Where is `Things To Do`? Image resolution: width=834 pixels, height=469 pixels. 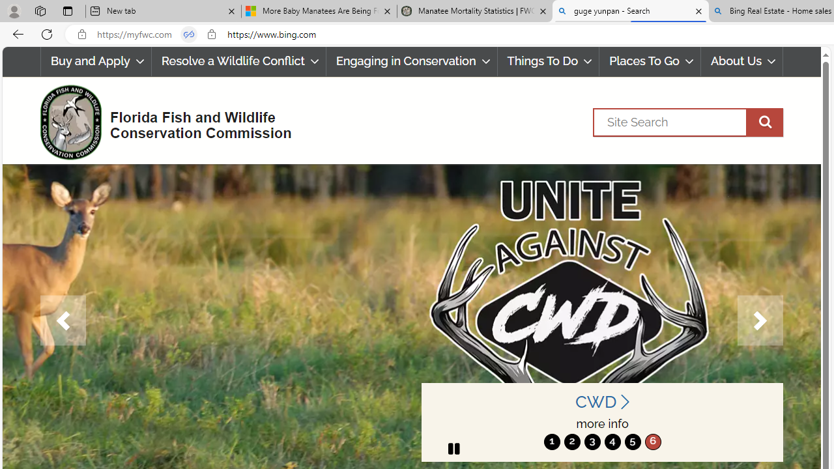 Things To Do is located at coordinates (549, 61).